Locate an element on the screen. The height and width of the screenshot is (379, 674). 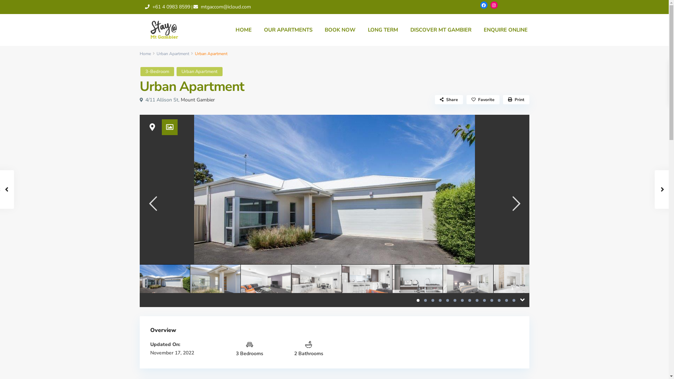
BOOK NOW is located at coordinates (340, 30).